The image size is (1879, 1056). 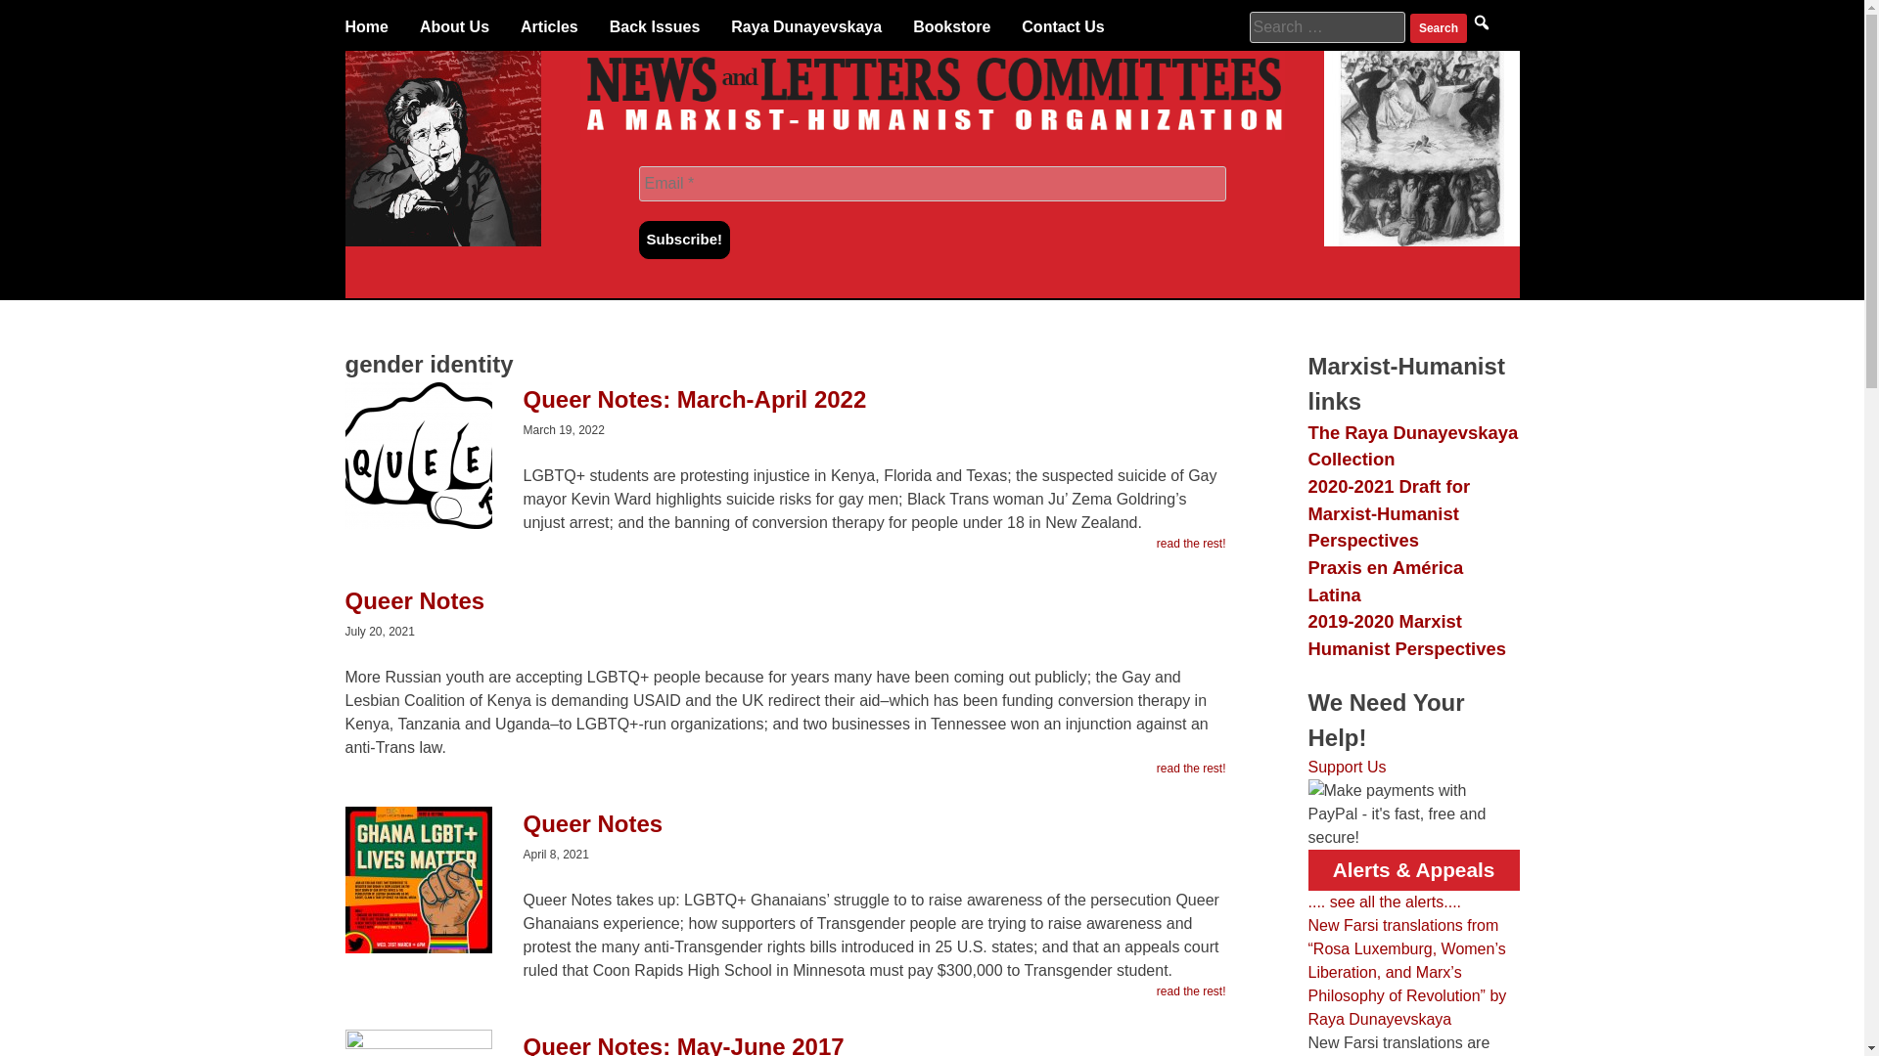 What do you see at coordinates (1388, 512) in the screenshot?
I see `2020-2021 Draft for Marxist-Humanist Perspectives` at bounding box center [1388, 512].